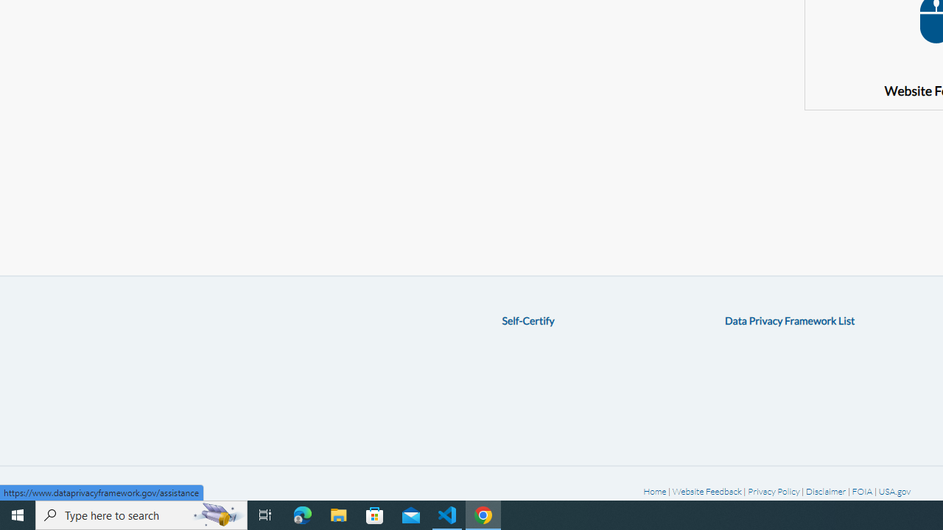 The height and width of the screenshot is (530, 943). Describe the element at coordinates (862, 490) in the screenshot. I see `FOIA ` at that location.